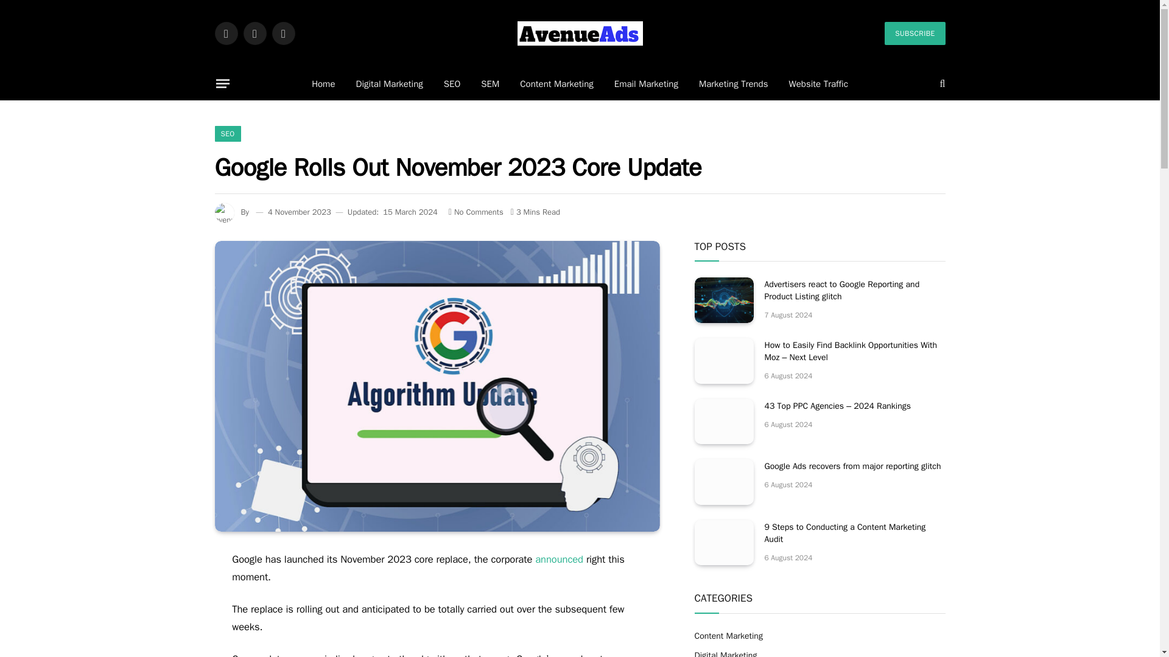  Describe the element at coordinates (452, 84) in the screenshot. I see `SEO` at that location.